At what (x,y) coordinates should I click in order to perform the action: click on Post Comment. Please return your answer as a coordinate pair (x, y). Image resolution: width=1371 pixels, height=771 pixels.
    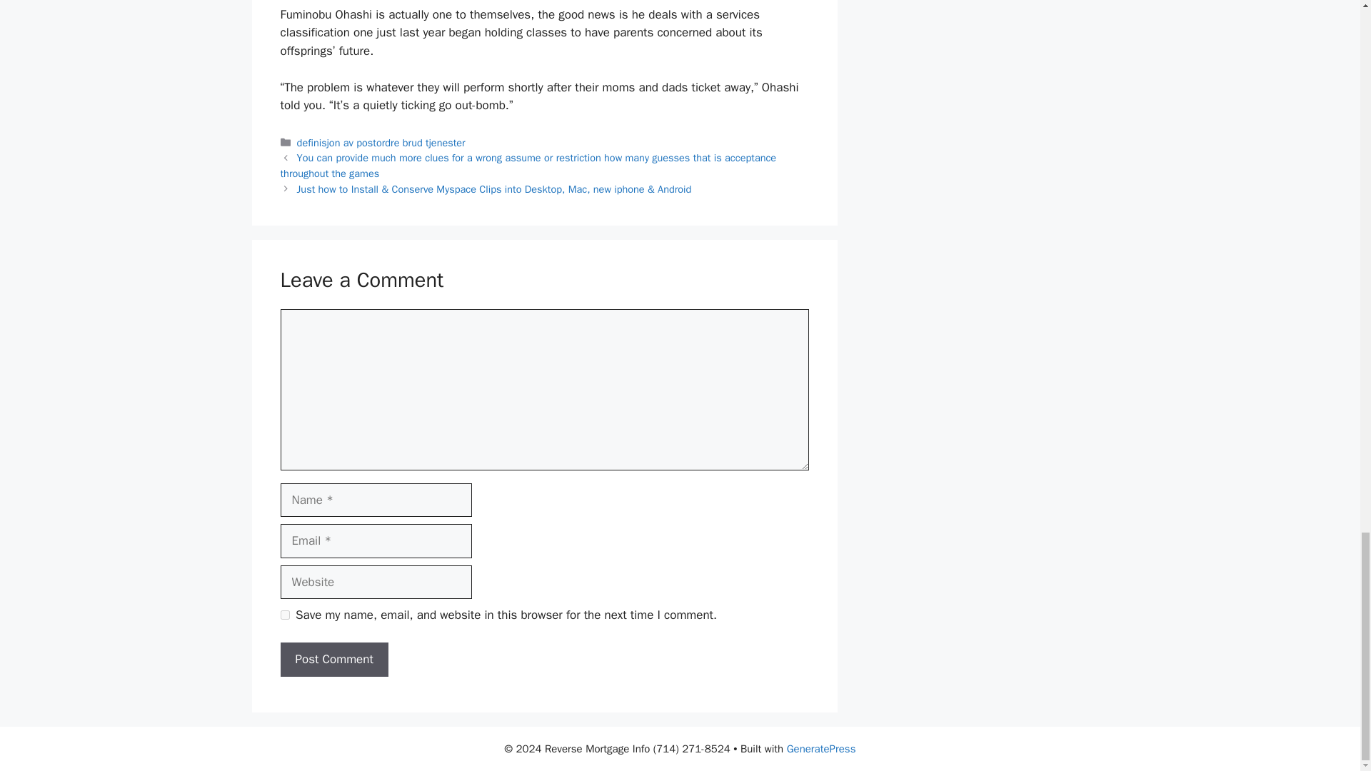
    Looking at the image, I should click on (333, 660).